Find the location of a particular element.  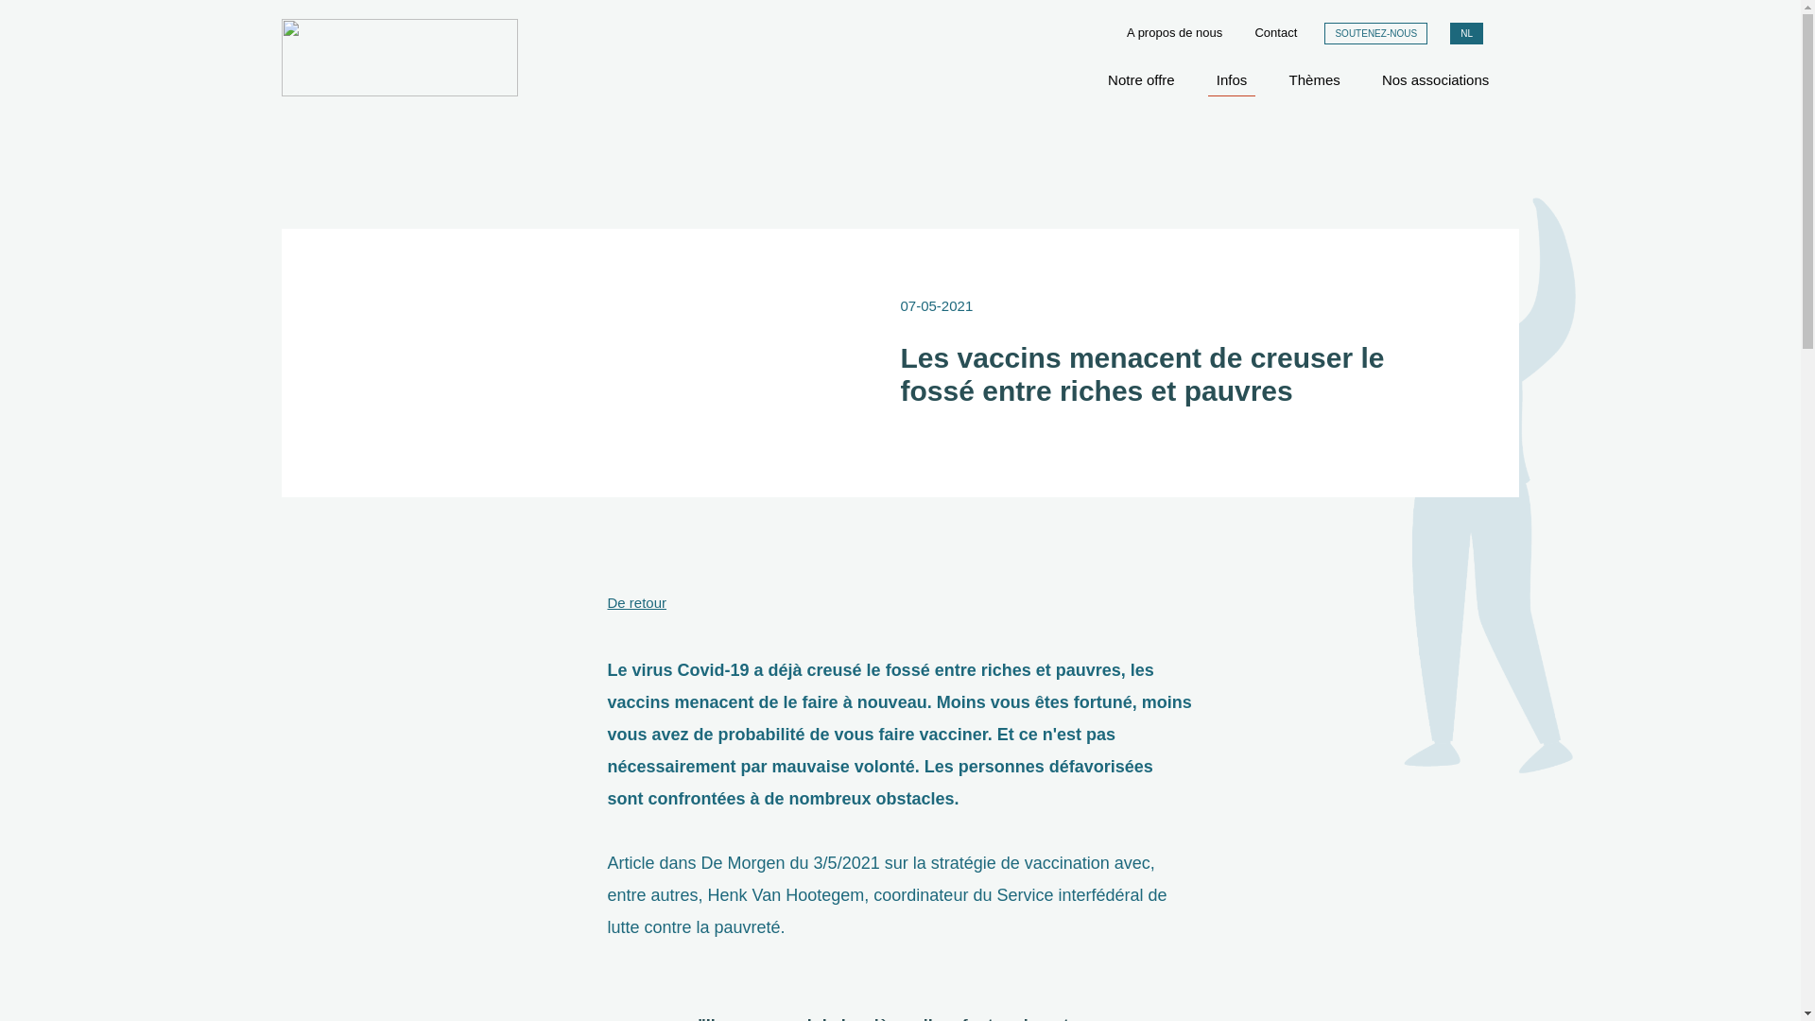

SOUTENEZ-NOUS is located at coordinates (1376, 34).